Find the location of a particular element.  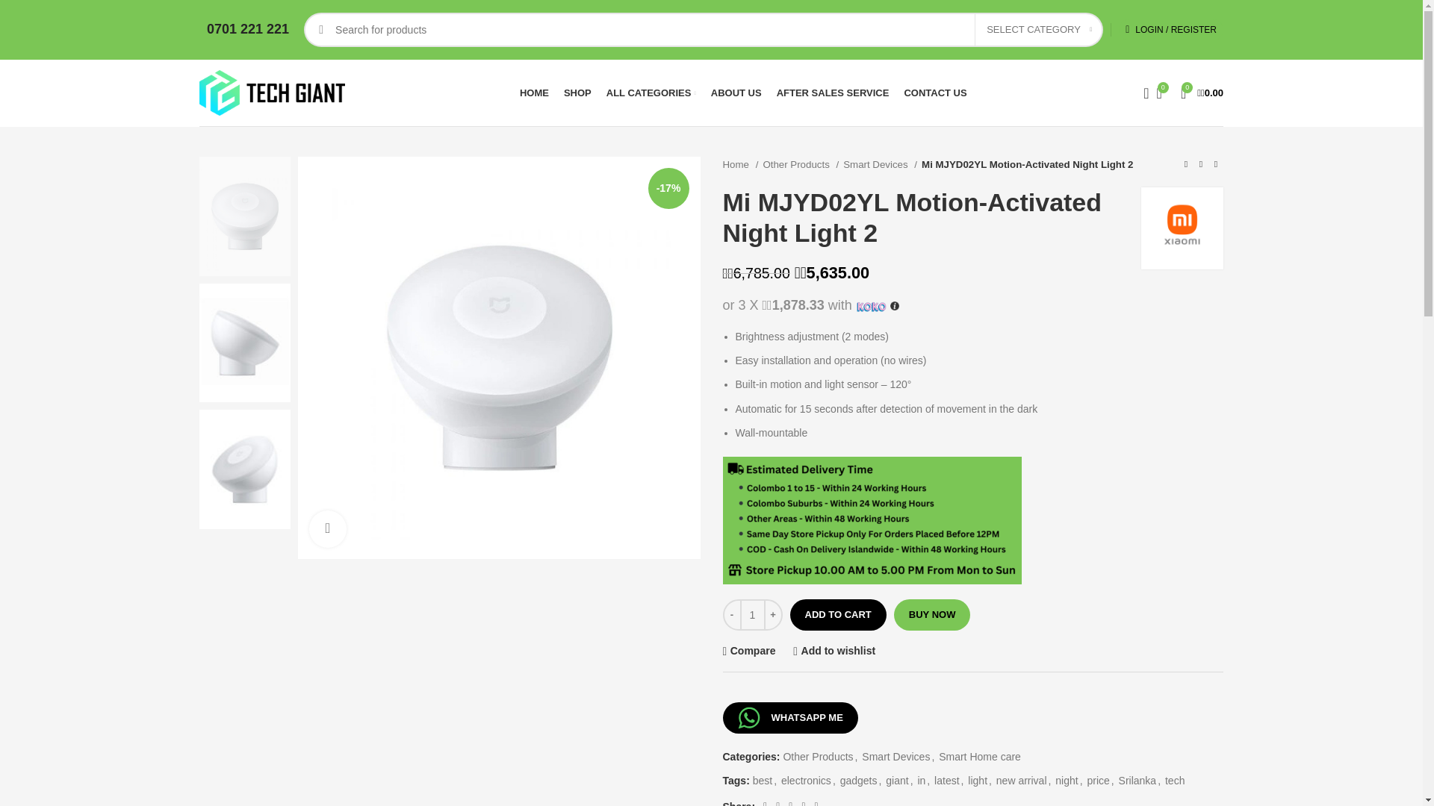

Search for products is located at coordinates (704, 30).